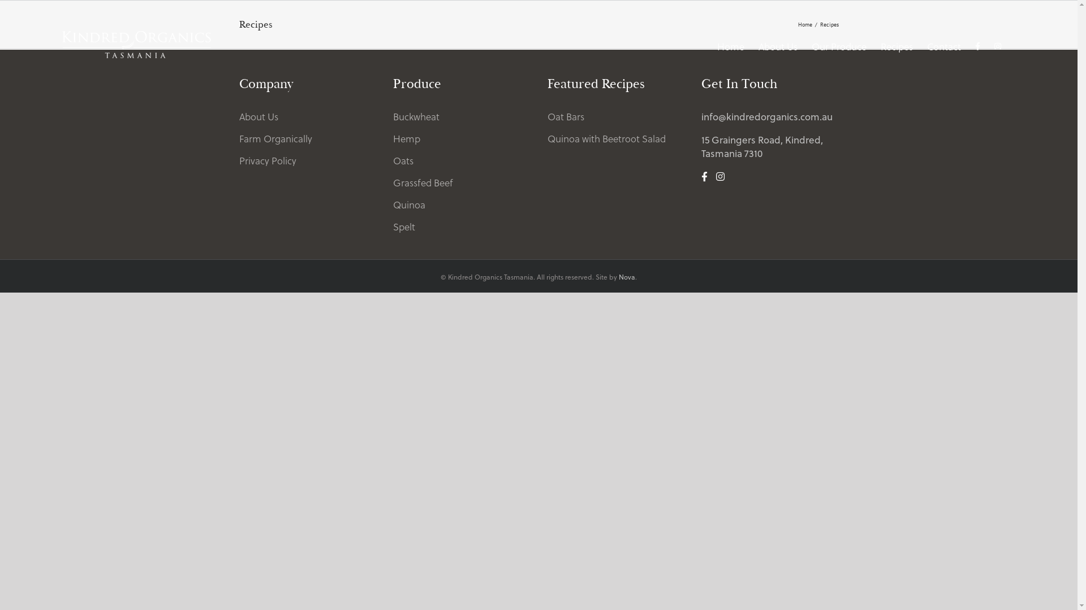 The image size is (1086, 610). Describe the element at coordinates (944, 46) in the screenshot. I see `Contact` at that location.